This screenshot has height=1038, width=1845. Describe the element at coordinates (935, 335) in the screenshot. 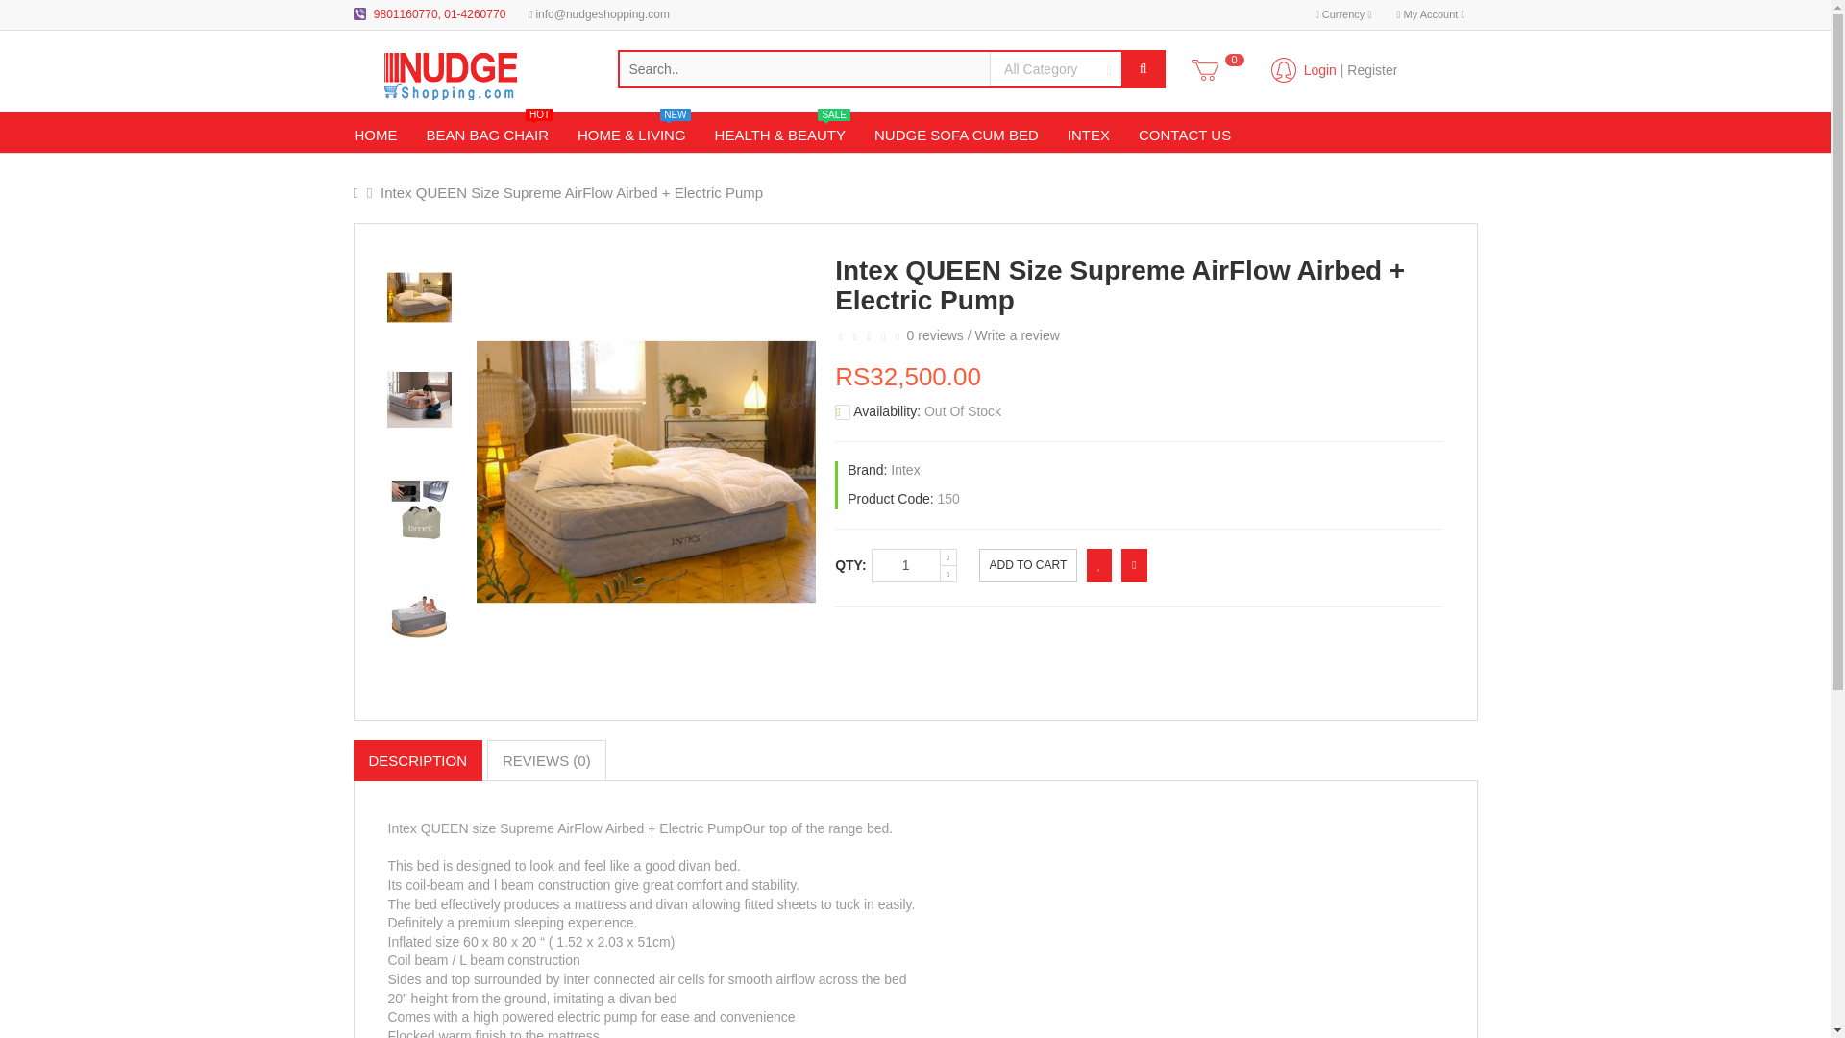

I see `Login` at that location.